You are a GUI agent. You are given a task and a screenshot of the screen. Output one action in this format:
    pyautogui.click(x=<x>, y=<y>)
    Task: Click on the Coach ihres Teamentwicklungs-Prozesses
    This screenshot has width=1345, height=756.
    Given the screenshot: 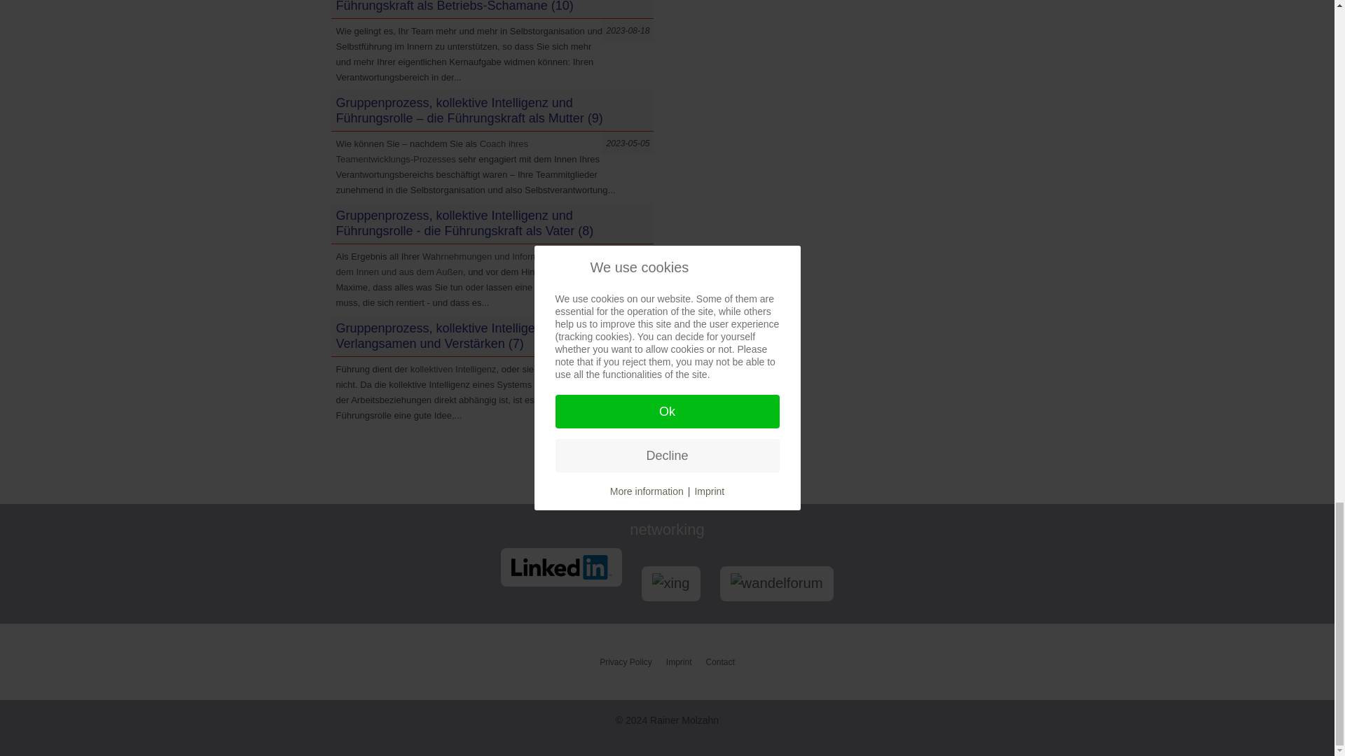 What is the action you would take?
    pyautogui.click(x=432, y=151)
    